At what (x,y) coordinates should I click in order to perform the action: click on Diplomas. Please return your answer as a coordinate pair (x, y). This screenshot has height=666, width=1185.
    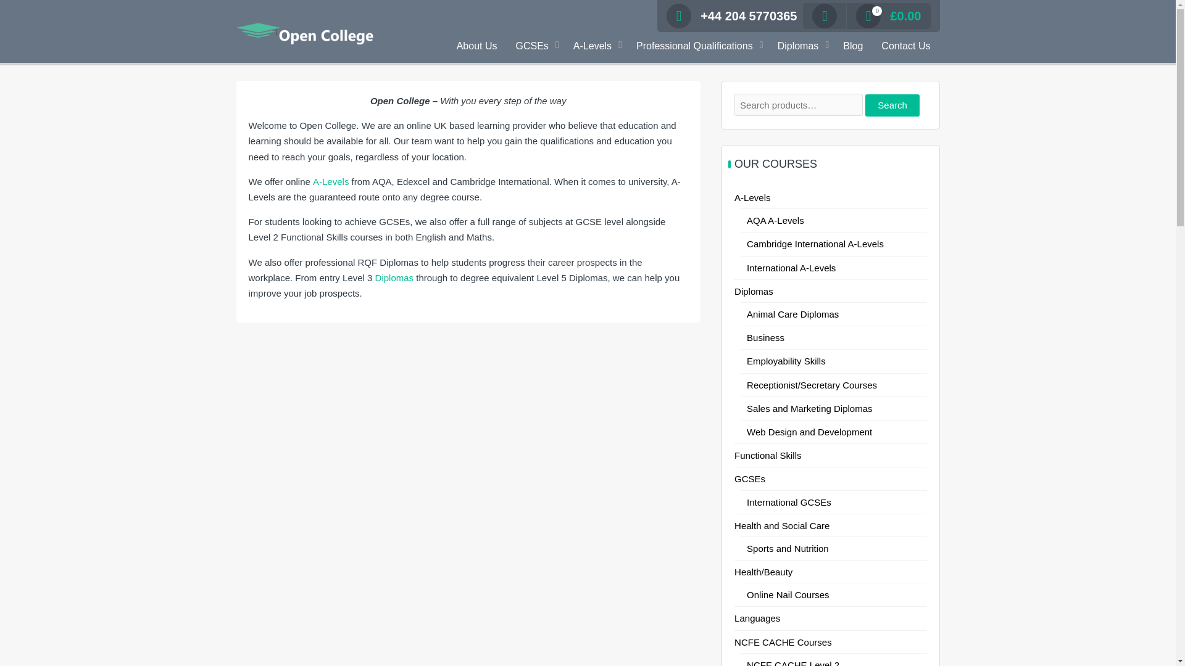
    Looking at the image, I should click on (801, 46).